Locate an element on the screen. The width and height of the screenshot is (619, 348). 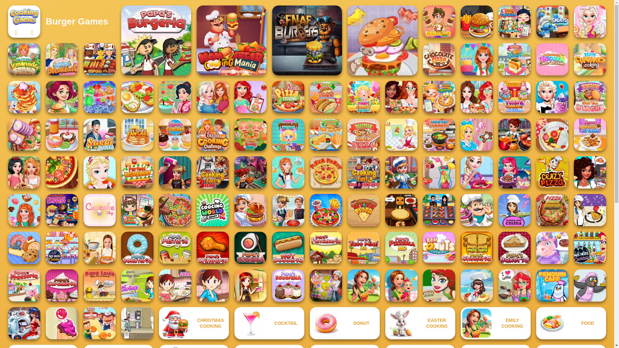
Grandma Recipe Nigiri Sushi is located at coordinates (514, 21).